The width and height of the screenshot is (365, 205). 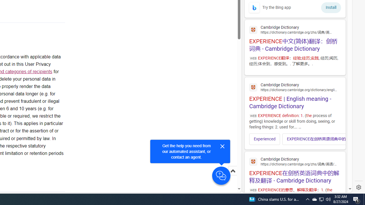 What do you see at coordinates (265, 139) in the screenshot?
I see `Experienced` at bounding box center [265, 139].